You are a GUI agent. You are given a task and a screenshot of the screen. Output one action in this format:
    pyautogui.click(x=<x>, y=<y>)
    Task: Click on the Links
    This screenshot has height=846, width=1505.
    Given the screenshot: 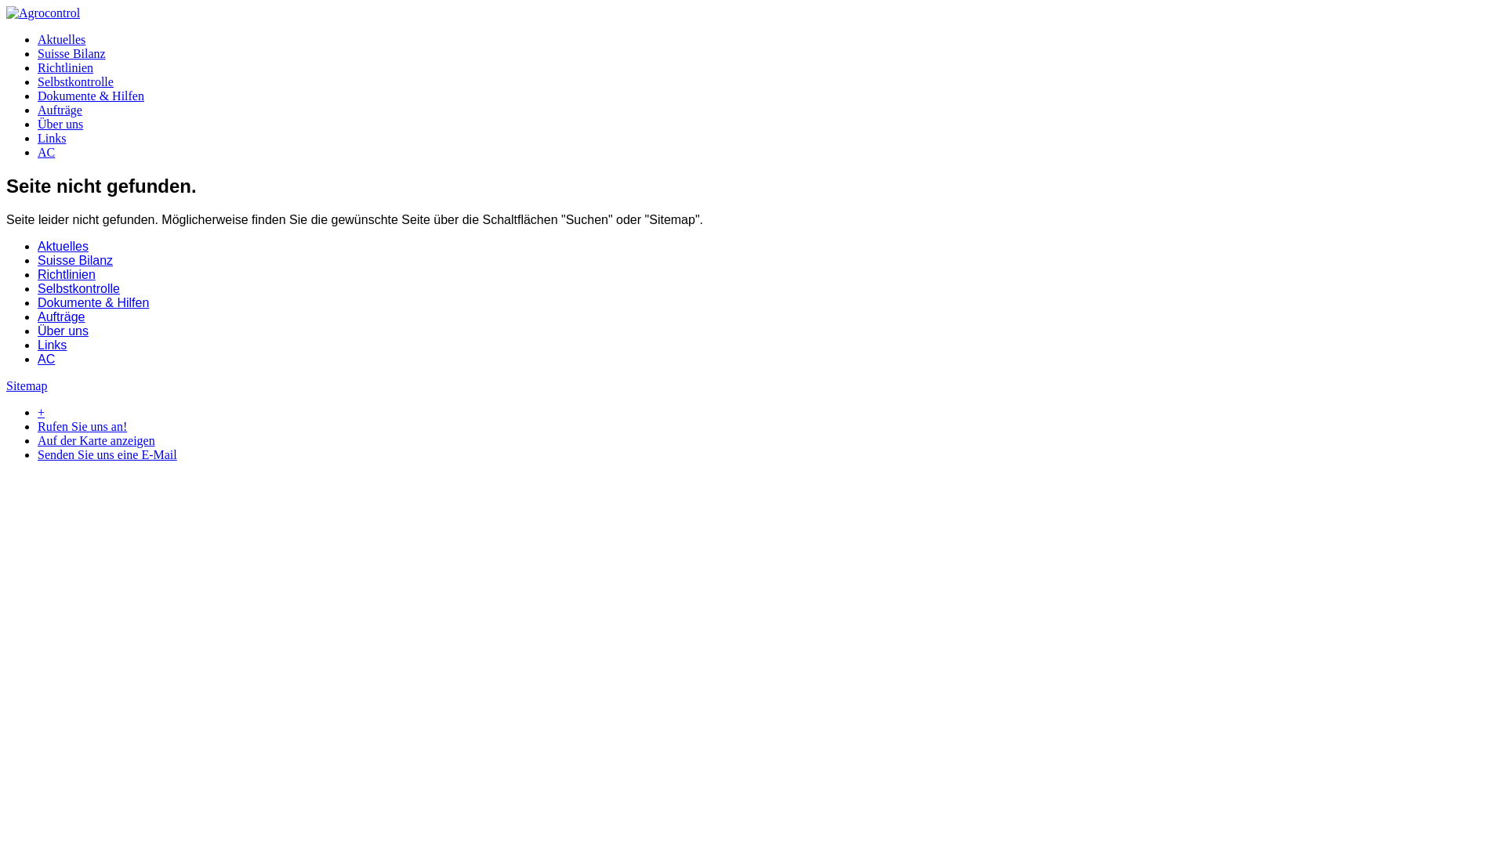 What is the action you would take?
    pyautogui.click(x=52, y=138)
    